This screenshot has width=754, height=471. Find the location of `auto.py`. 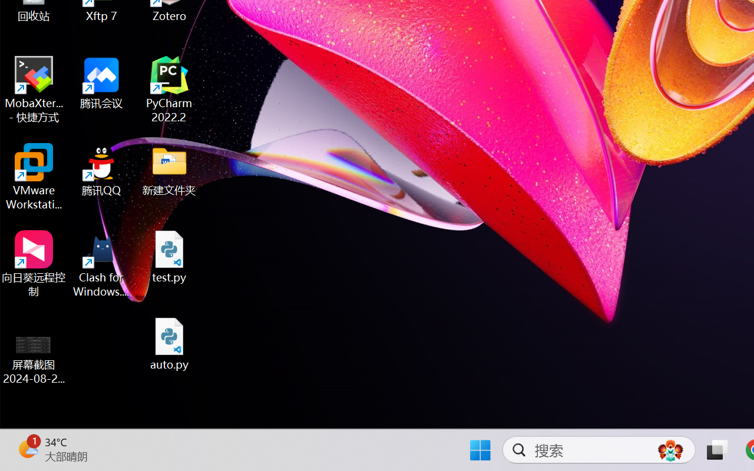

auto.py is located at coordinates (170, 344).